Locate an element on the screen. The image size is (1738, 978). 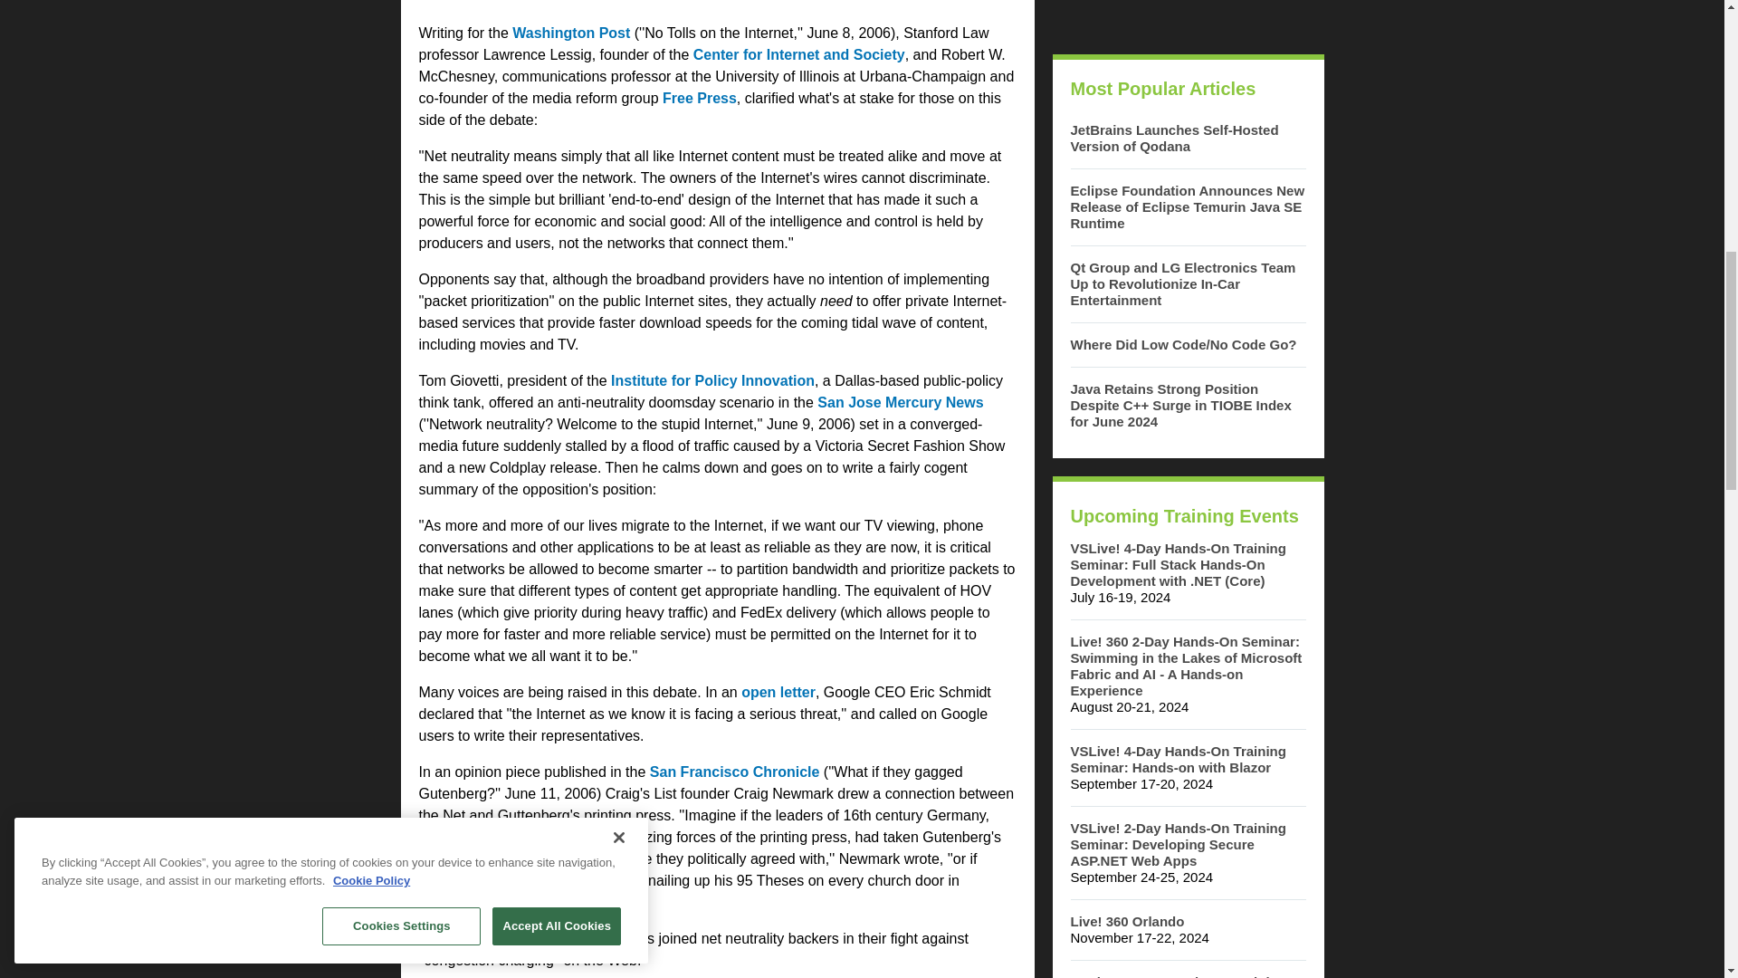
Washington Post is located at coordinates (570, 33).